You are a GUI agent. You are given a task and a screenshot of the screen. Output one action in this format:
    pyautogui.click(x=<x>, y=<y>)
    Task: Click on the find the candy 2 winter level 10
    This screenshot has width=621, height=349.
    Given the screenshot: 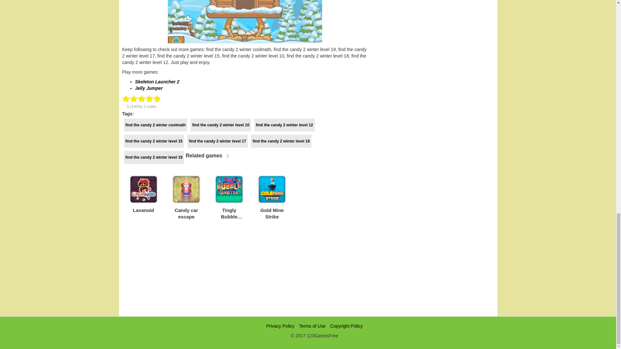 What is the action you would take?
    pyautogui.click(x=221, y=125)
    